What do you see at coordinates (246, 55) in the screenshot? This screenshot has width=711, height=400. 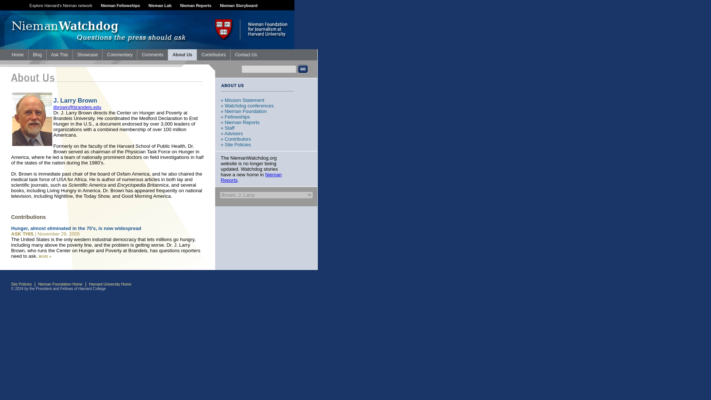 I see `Contact Us` at bounding box center [246, 55].